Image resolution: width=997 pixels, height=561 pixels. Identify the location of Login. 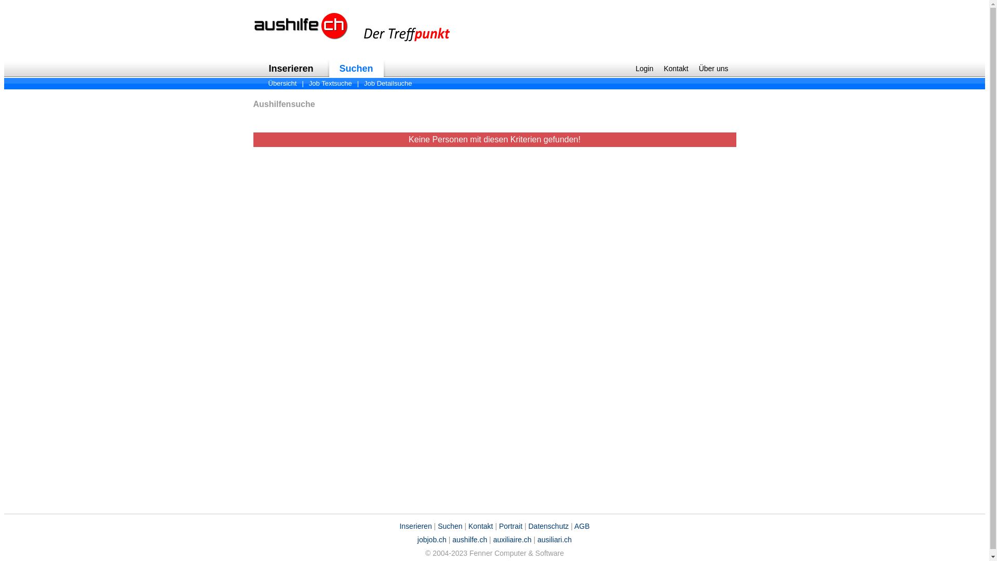
(644, 69).